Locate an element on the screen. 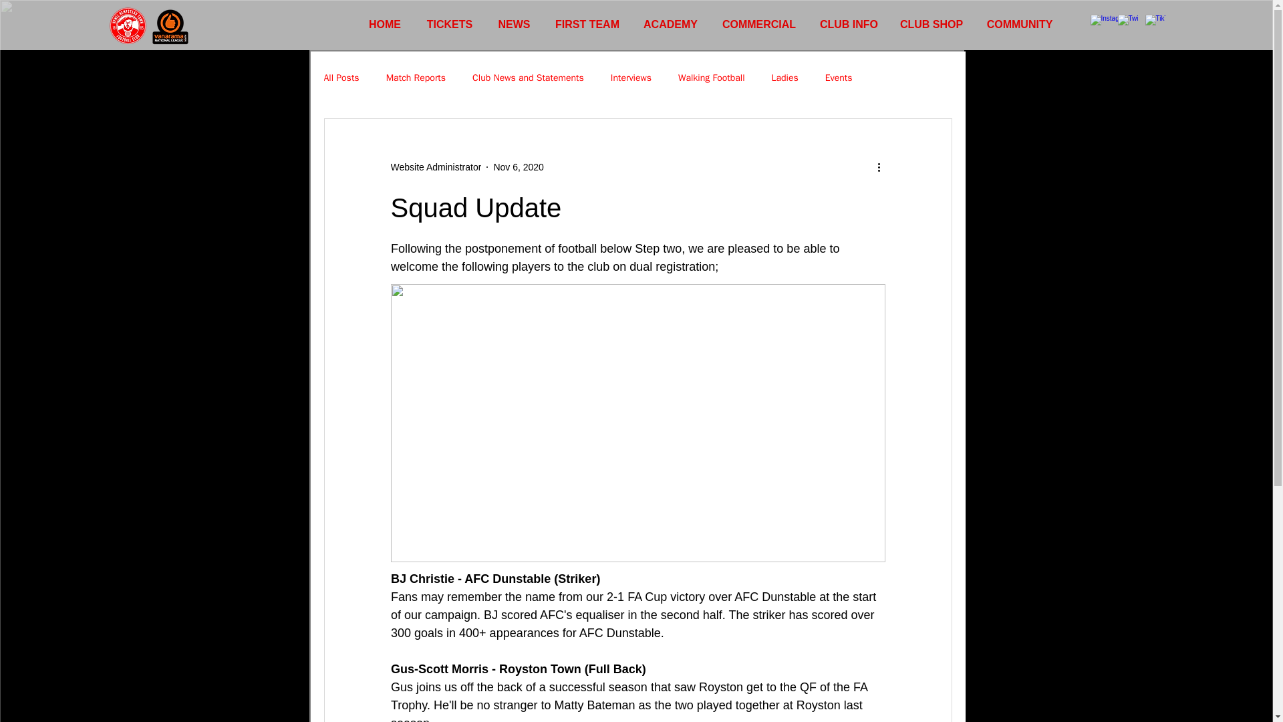  CLUB SHOP is located at coordinates (932, 24).